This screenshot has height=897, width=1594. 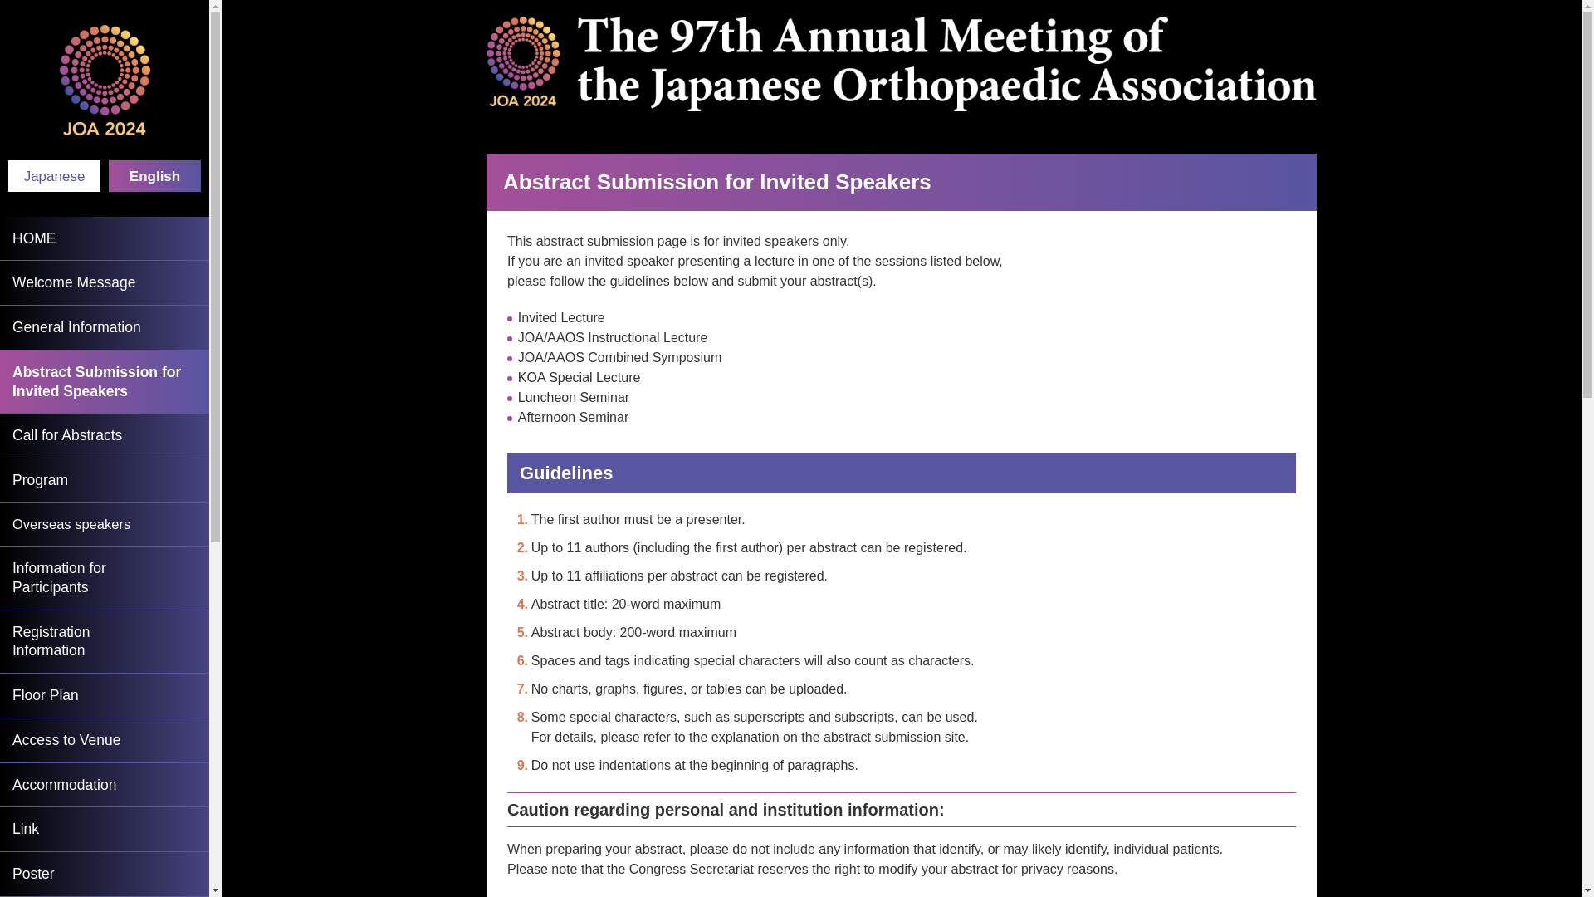 I want to click on Welcome Message, so click(x=105, y=875).